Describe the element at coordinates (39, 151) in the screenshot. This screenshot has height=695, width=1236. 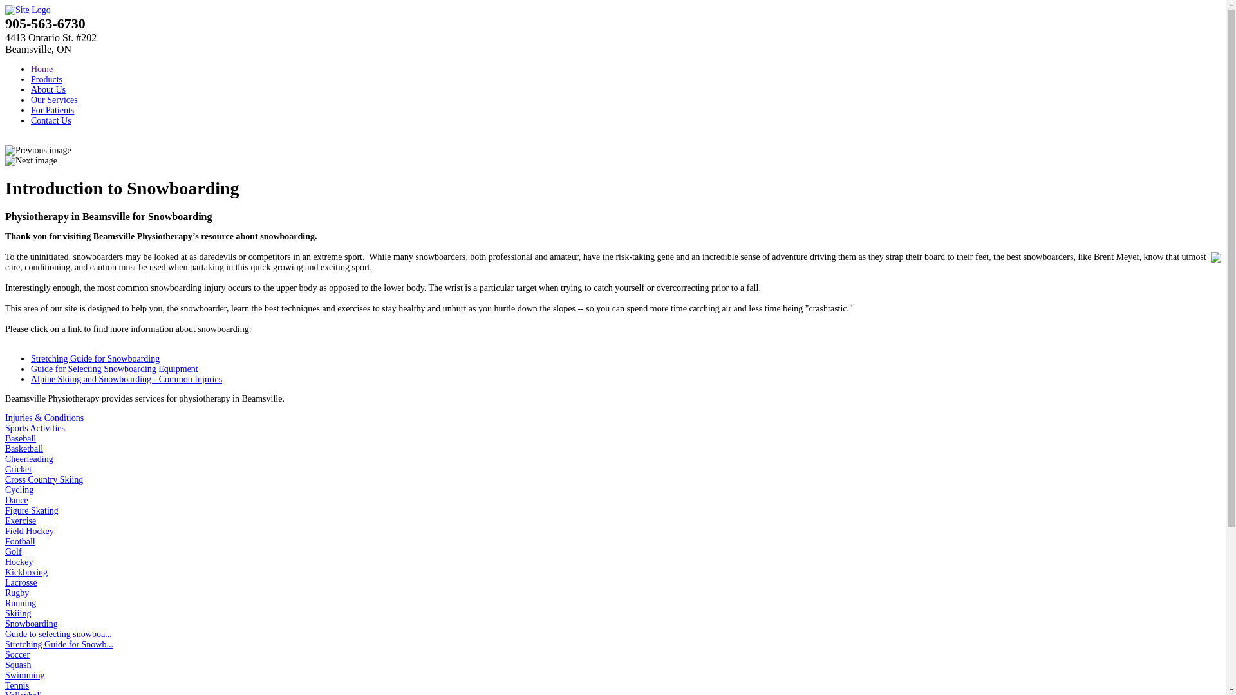
I see `Previous image` at that location.